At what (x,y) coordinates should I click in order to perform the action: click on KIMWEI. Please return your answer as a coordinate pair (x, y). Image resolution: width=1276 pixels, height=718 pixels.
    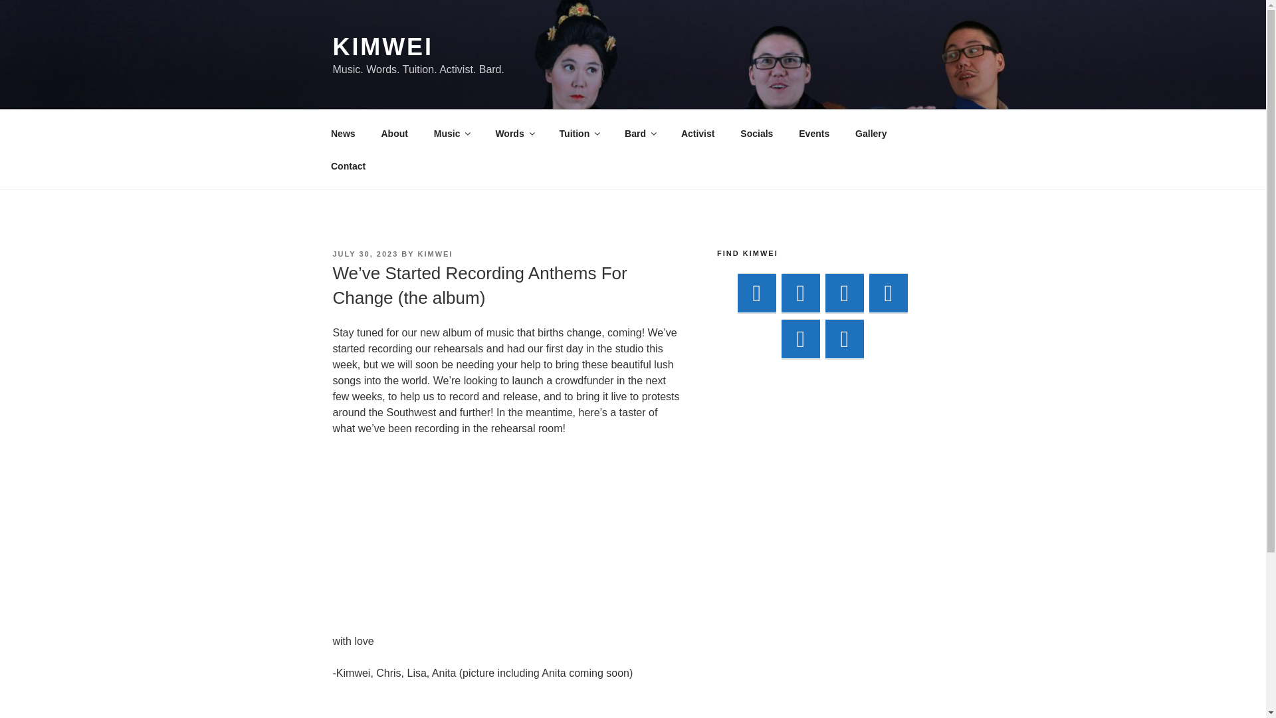
    Looking at the image, I should click on (381, 47).